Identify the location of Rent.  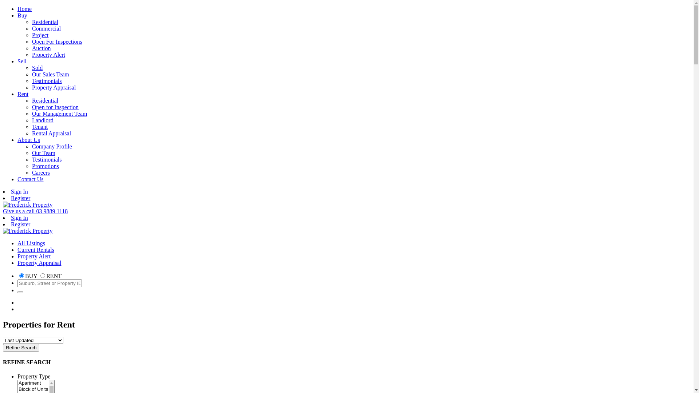
(23, 94).